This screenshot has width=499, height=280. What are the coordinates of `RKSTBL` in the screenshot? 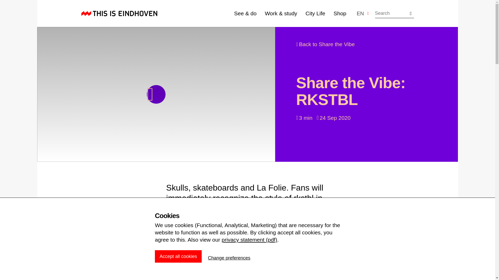 It's located at (247, 275).